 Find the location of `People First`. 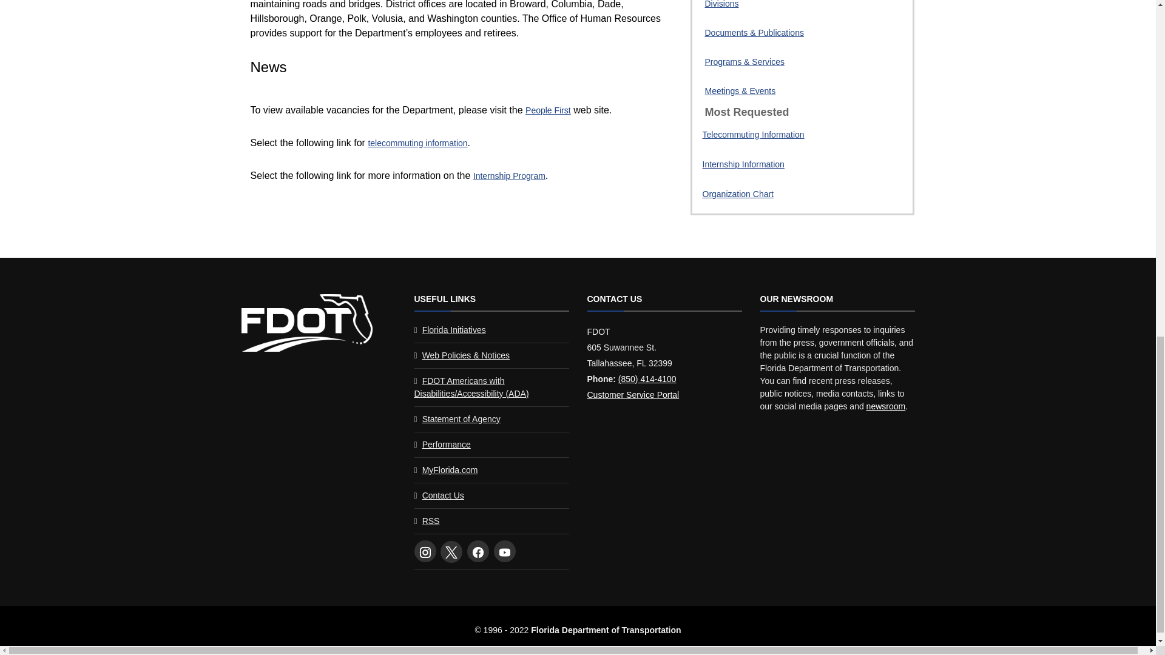

People First is located at coordinates (547, 110).